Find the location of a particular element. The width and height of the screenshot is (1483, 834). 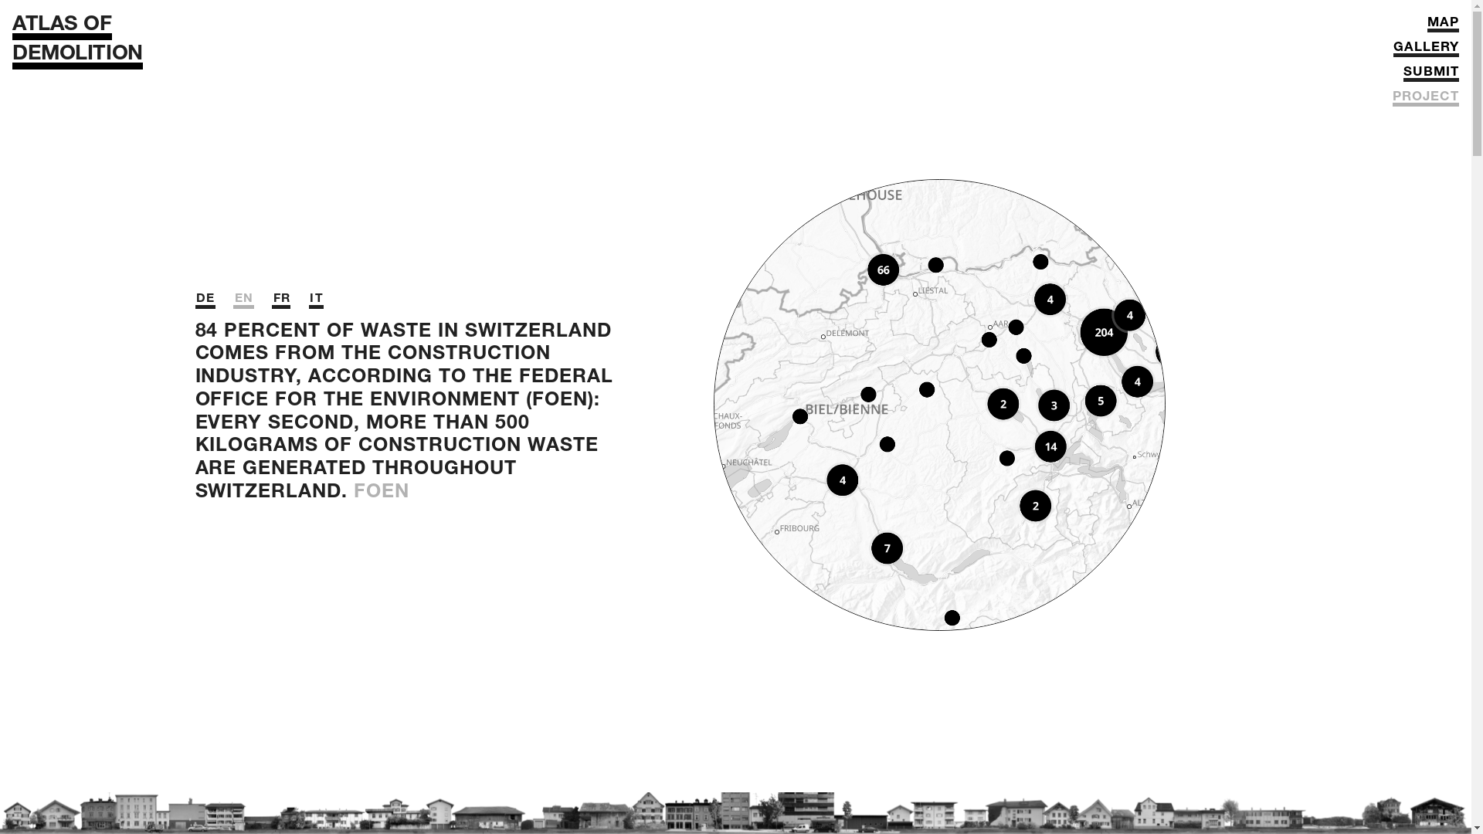

GALLERY is located at coordinates (1426, 51).